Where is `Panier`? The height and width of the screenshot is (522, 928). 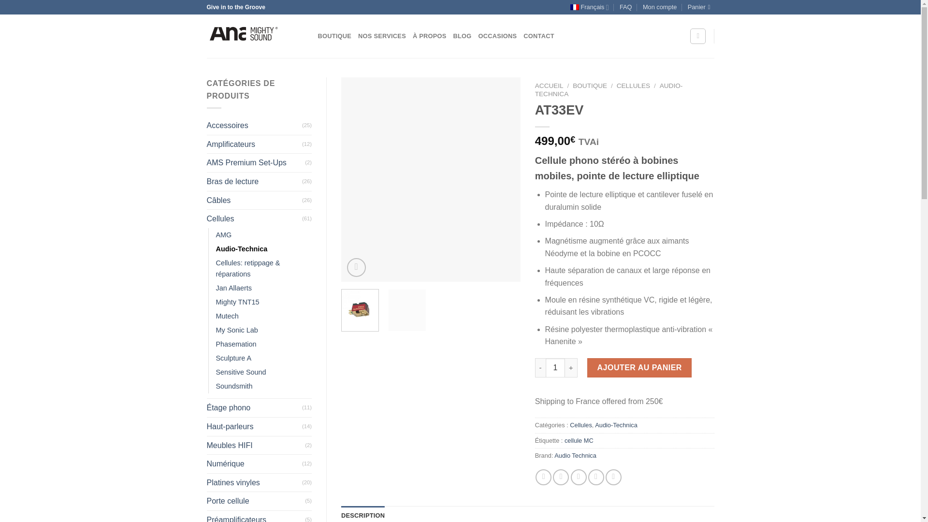 Panier is located at coordinates (701, 7).